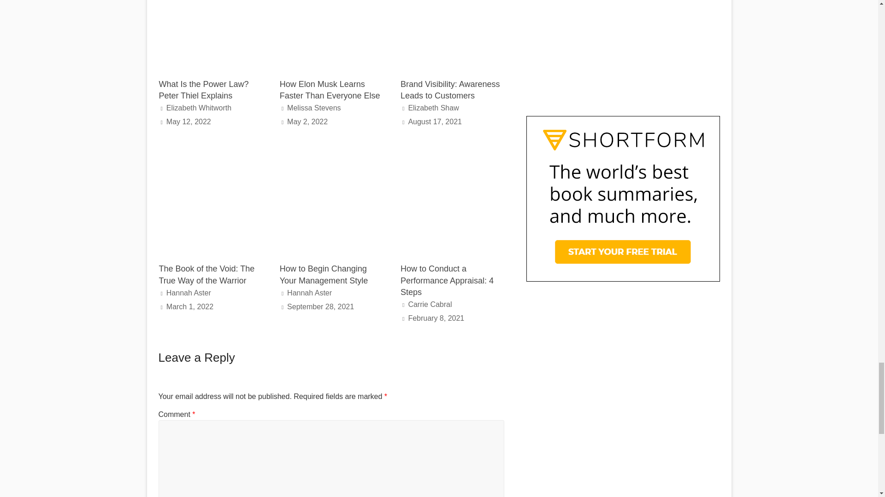 The width and height of the screenshot is (885, 497). I want to click on Brand Visibility: Awareness Leads to Customers, so click(450, 90).